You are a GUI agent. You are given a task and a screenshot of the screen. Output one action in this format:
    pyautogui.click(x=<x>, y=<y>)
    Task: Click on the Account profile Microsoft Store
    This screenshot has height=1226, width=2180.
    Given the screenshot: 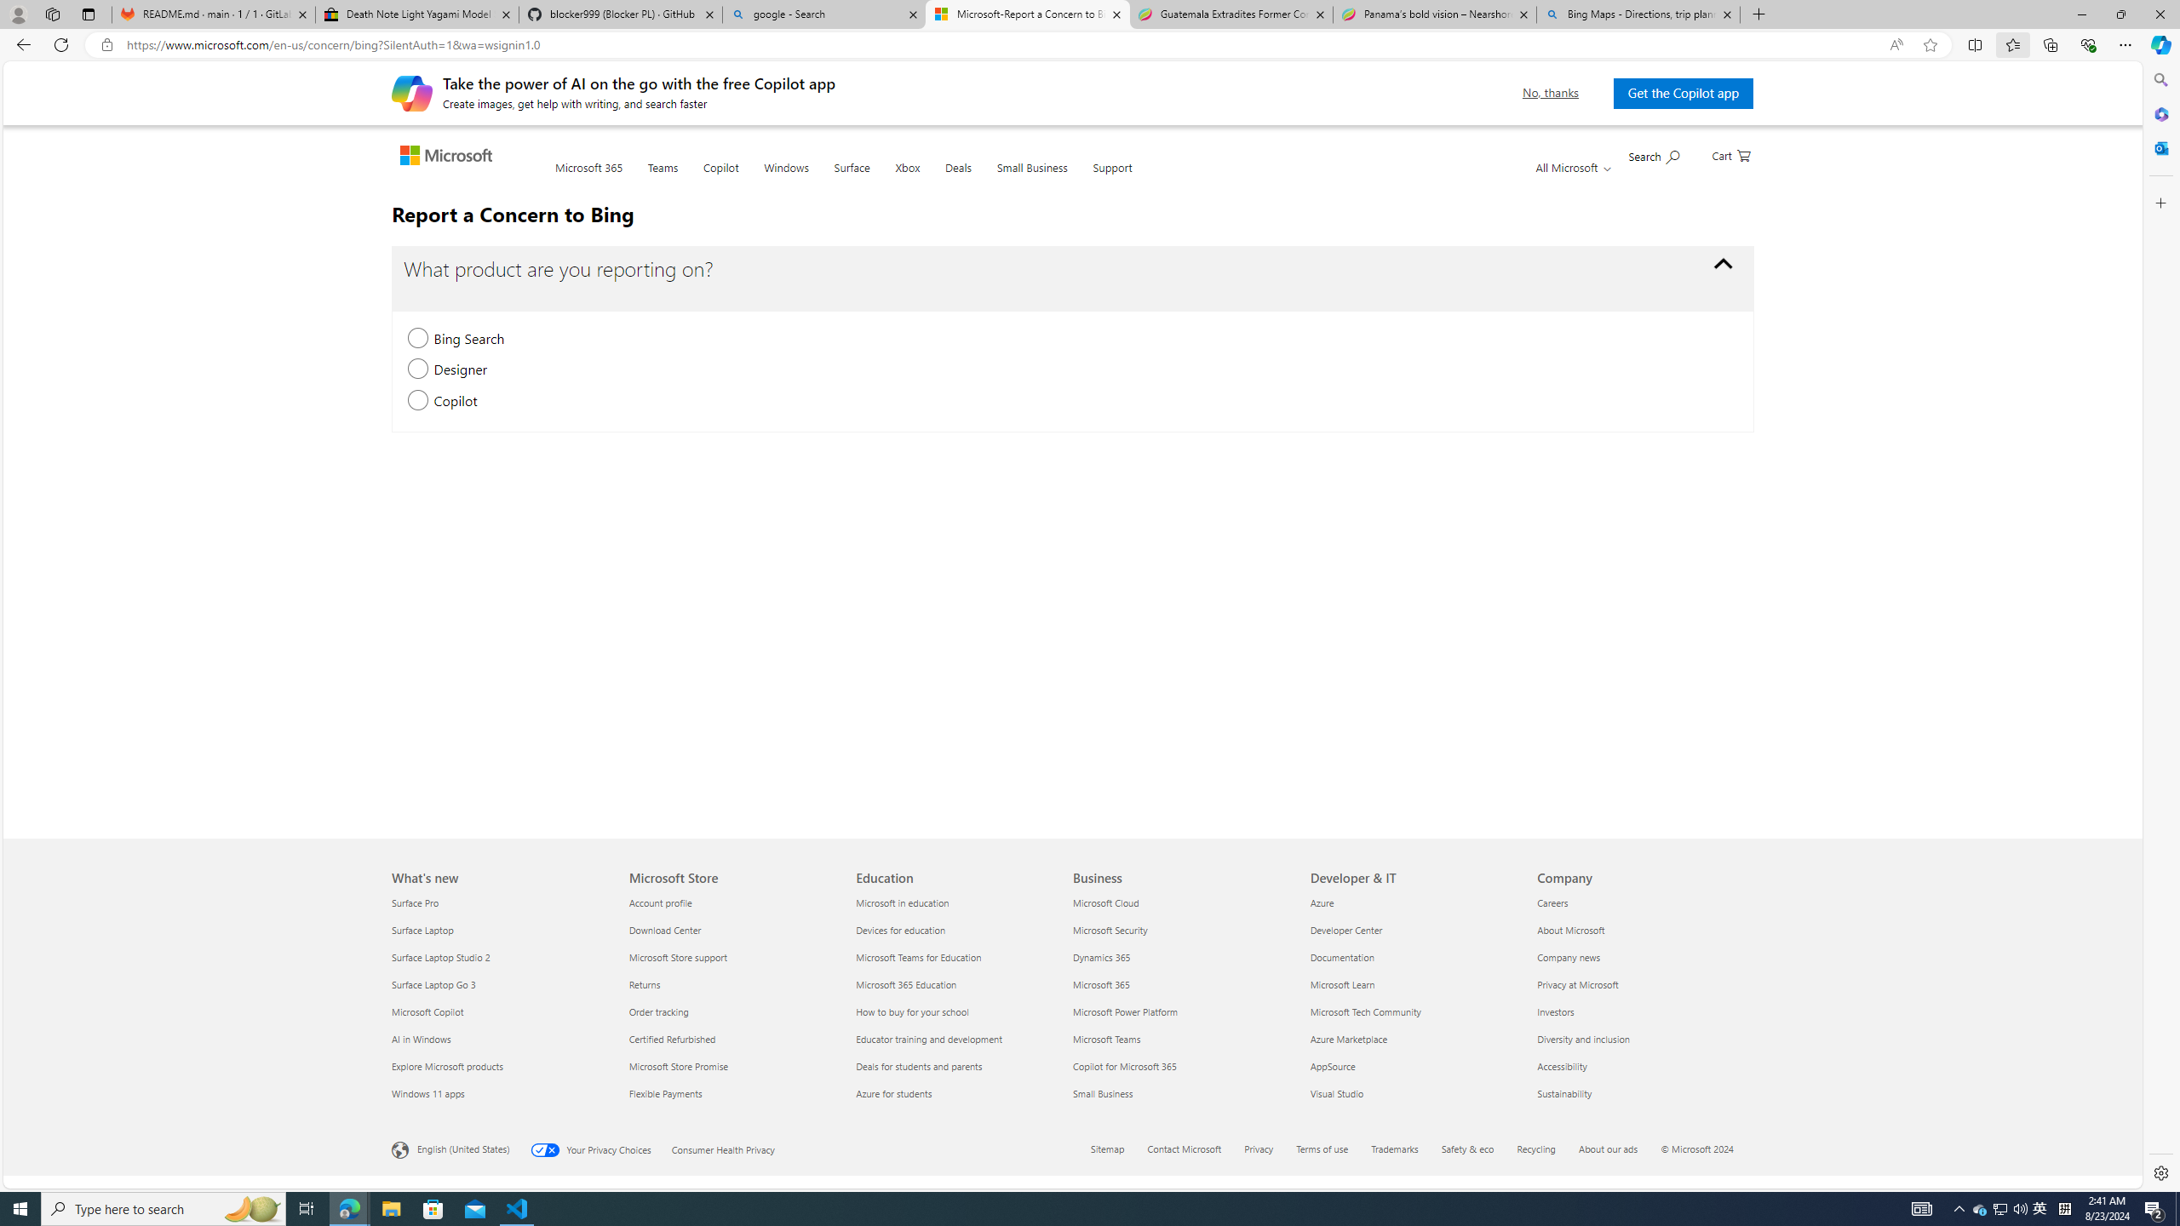 What is the action you would take?
    pyautogui.click(x=661, y=902)
    